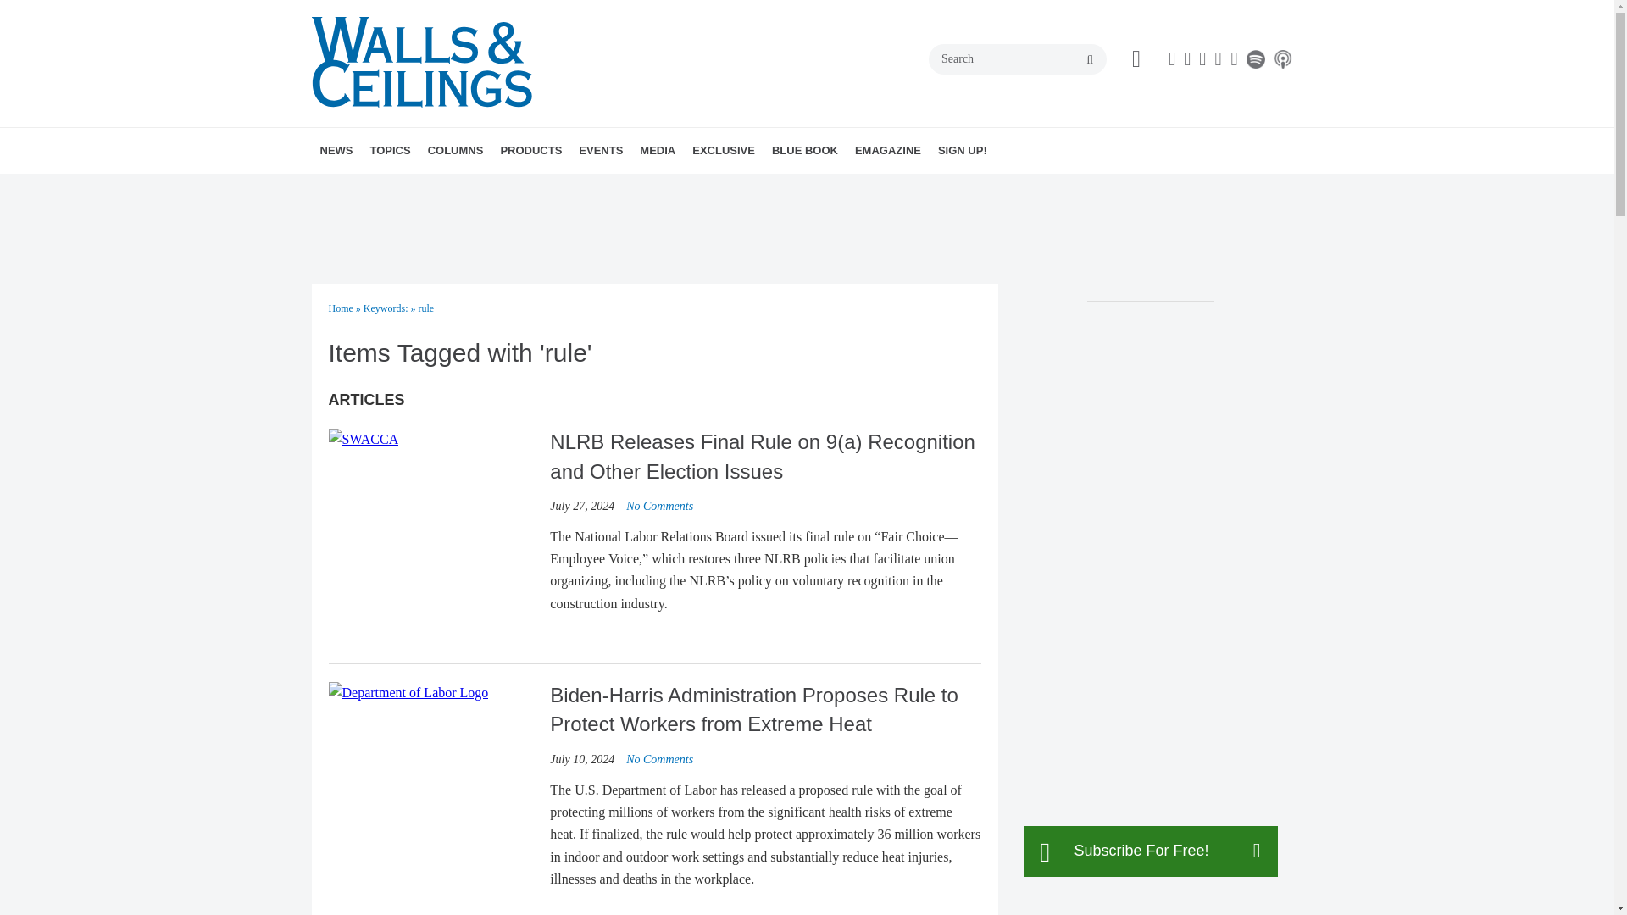 The image size is (1627, 915). Describe the element at coordinates (466, 187) in the screenshot. I see `DRYWALL` at that location.